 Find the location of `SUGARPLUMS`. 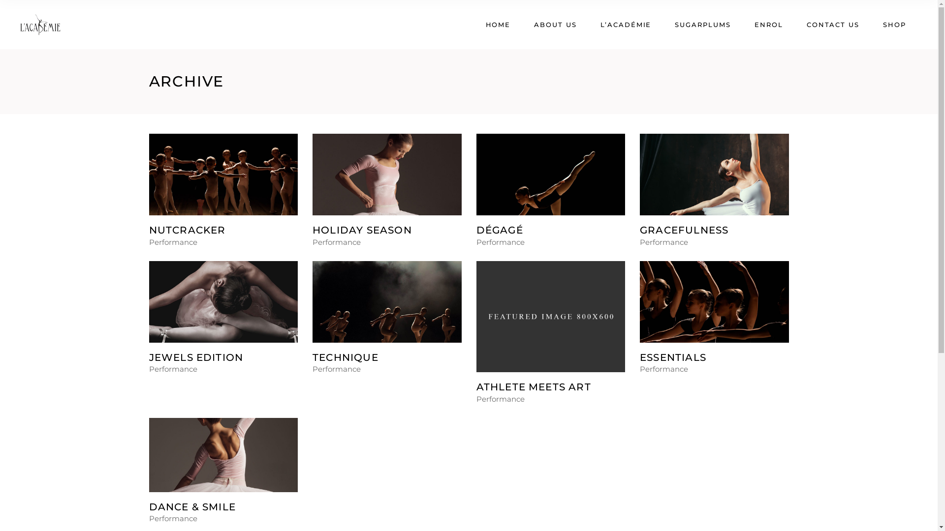

SUGARPLUMS is located at coordinates (703, 25).